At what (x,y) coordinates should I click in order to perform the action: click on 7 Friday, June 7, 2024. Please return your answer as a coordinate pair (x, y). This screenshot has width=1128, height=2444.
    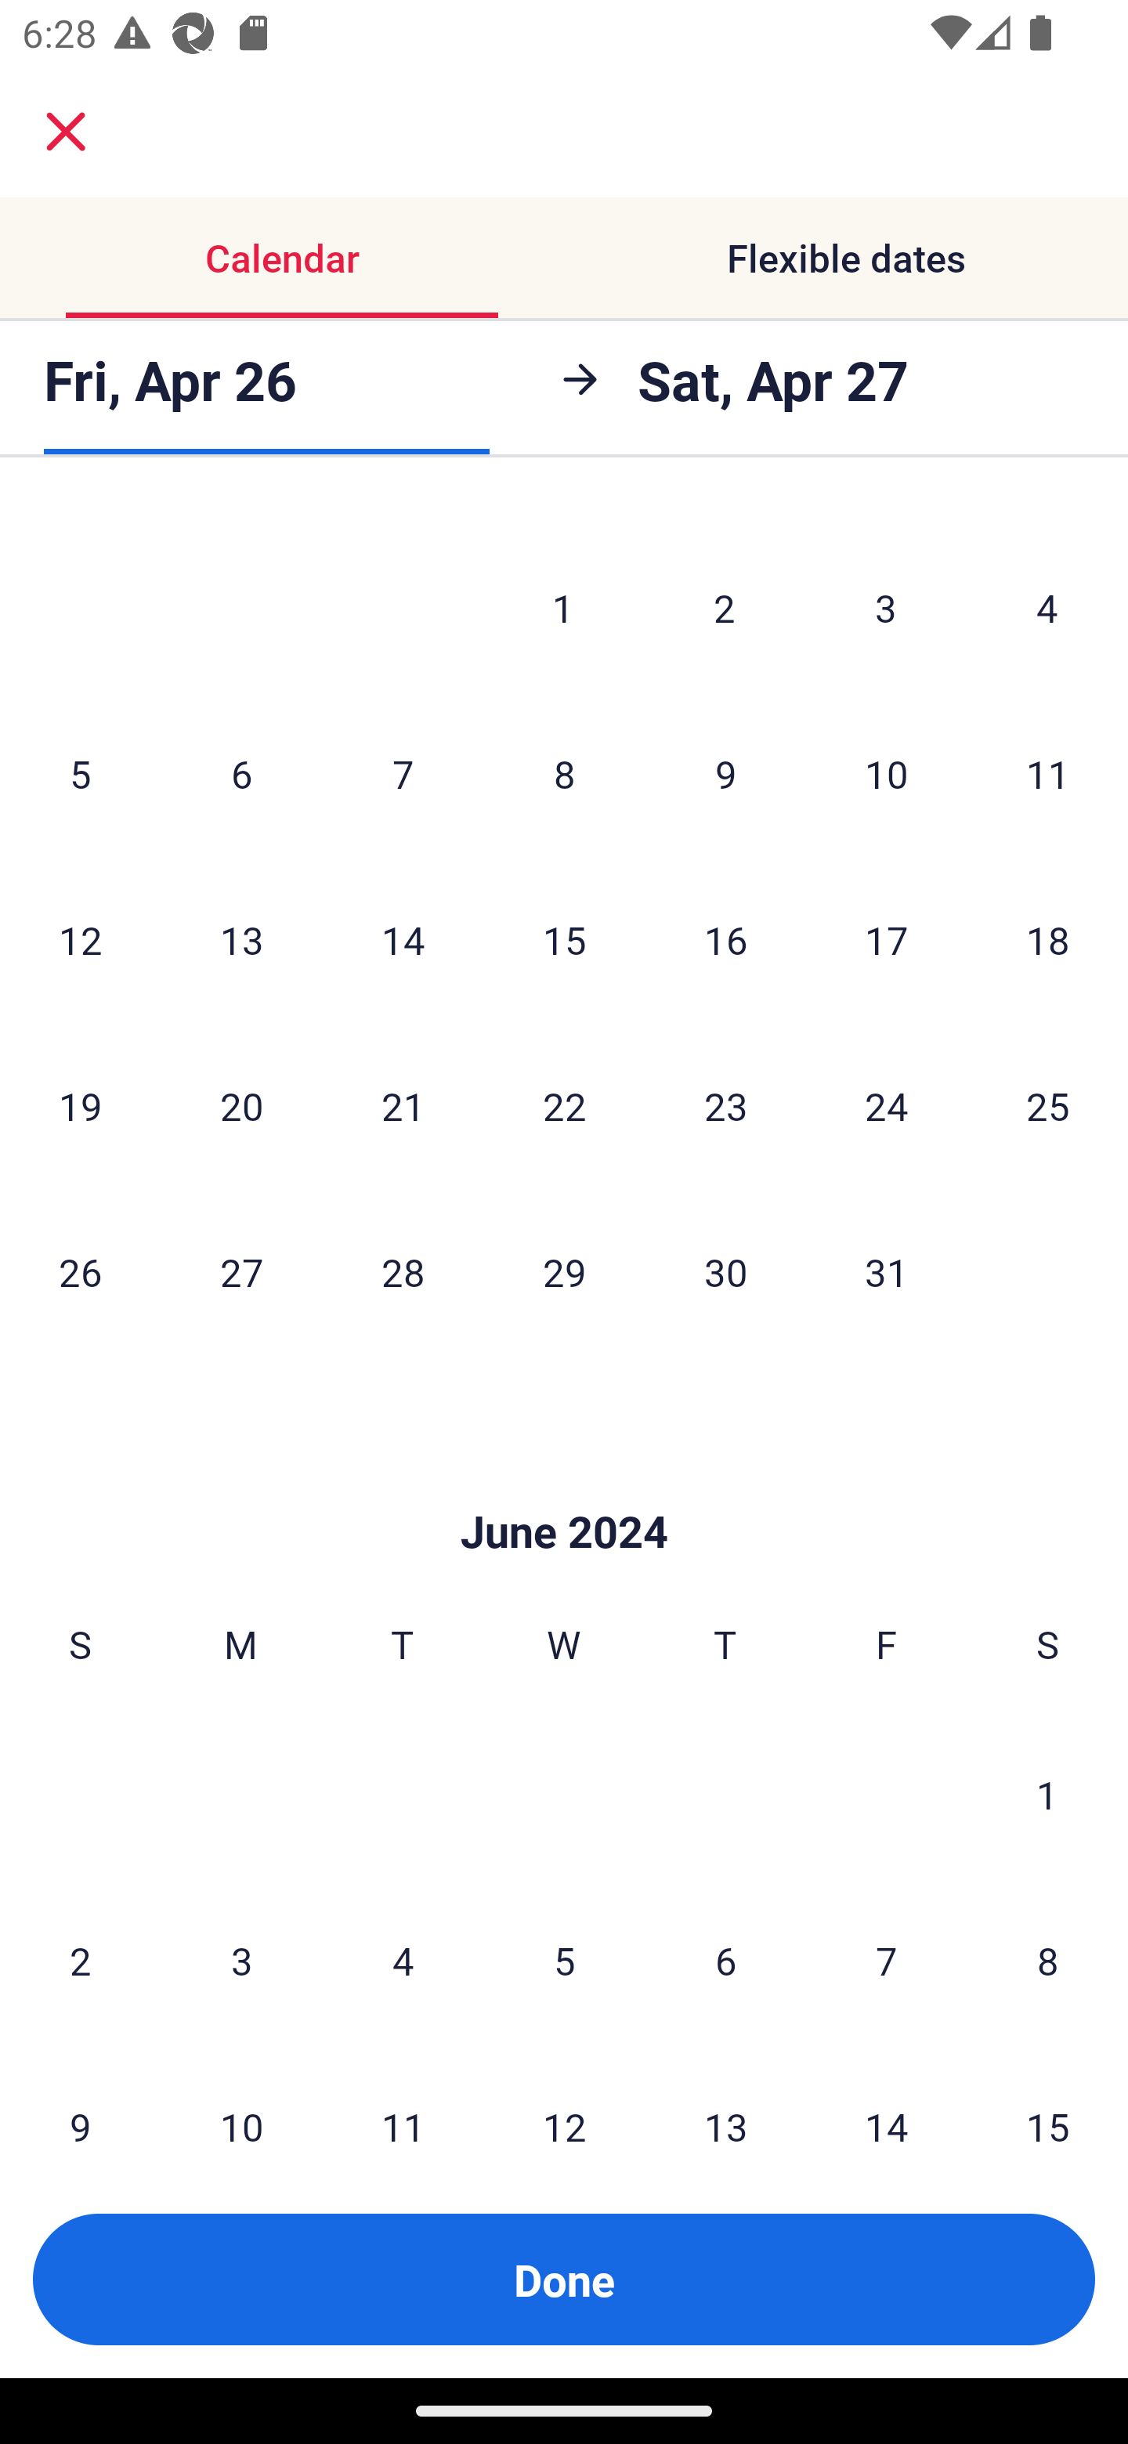
    Looking at the image, I should click on (887, 1960).